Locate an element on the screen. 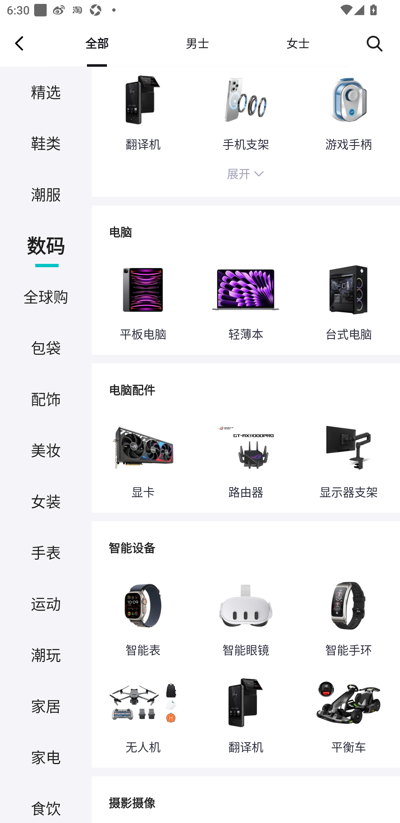  全部 is located at coordinates (97, 43).